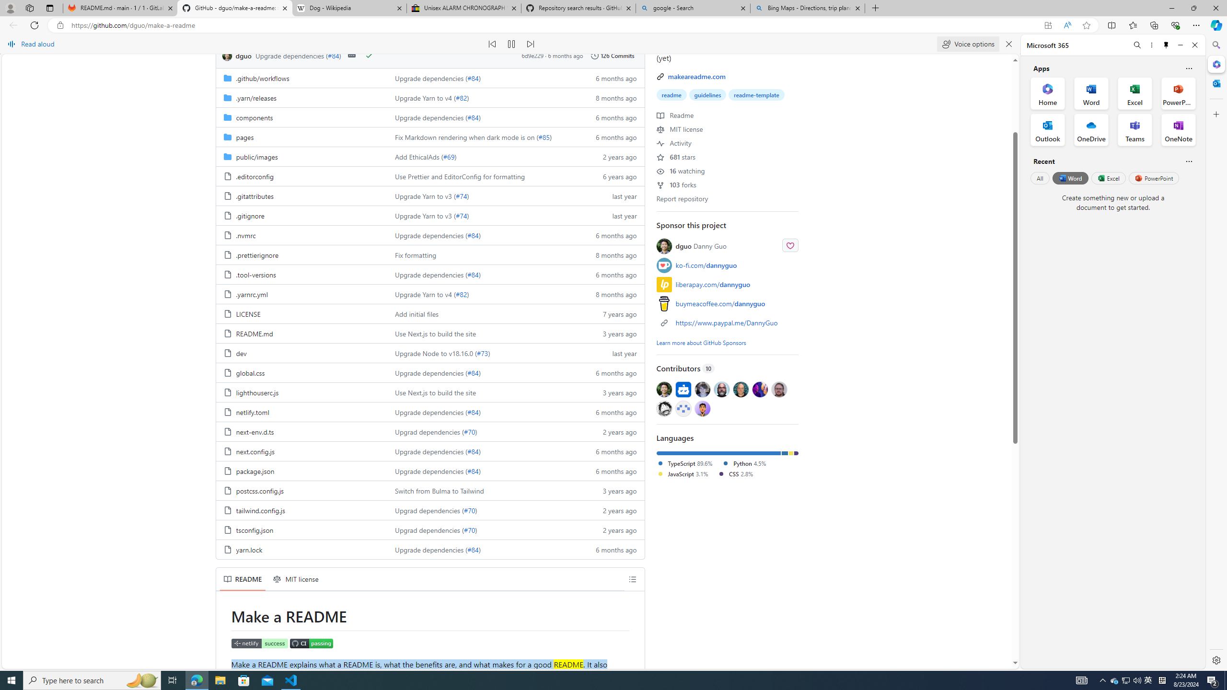 This screenshot has height=690, width=1227. What do you see at coordinates (430, 78) in the screenshot?
I see `AutomationID: folder-row-0` at bounding box center [430, 78].